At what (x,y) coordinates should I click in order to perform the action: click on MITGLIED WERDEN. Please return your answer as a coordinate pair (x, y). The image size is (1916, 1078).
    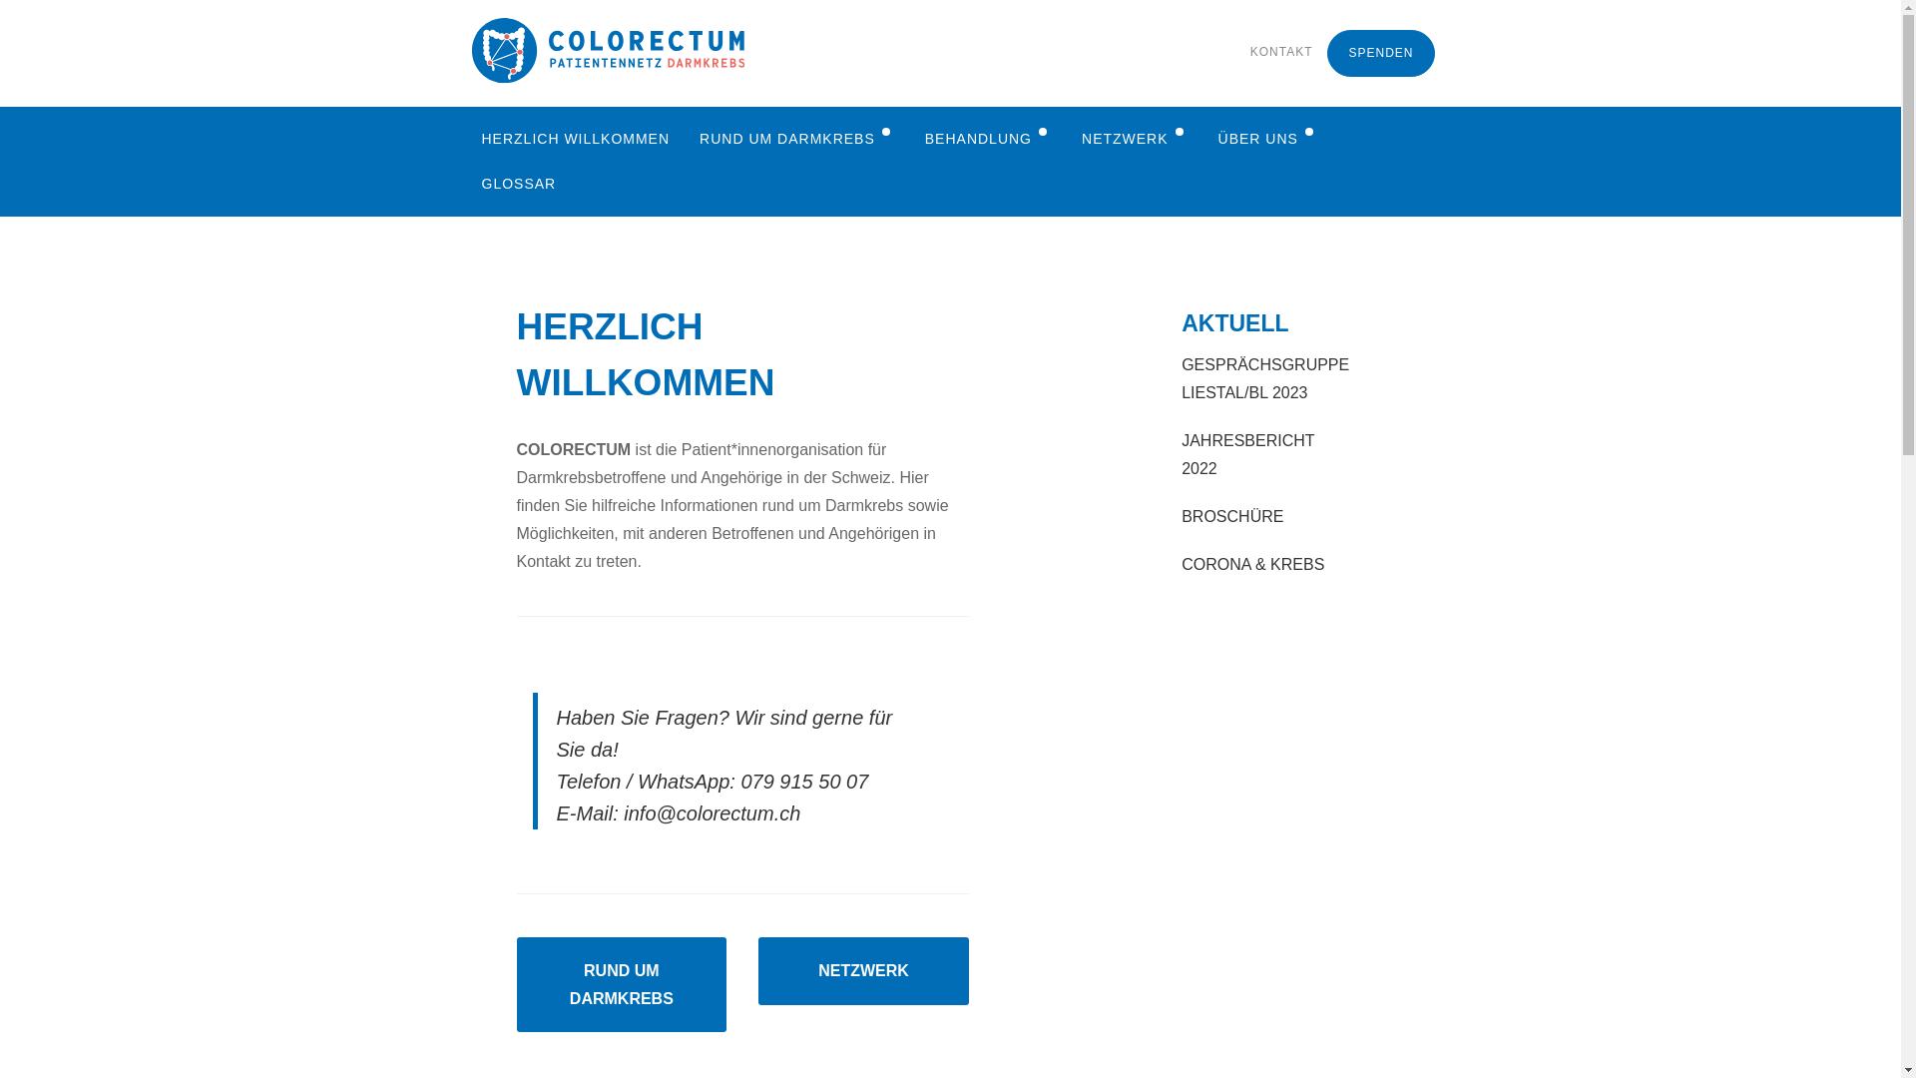
    Looking at the image, I should click on (1263, 319).